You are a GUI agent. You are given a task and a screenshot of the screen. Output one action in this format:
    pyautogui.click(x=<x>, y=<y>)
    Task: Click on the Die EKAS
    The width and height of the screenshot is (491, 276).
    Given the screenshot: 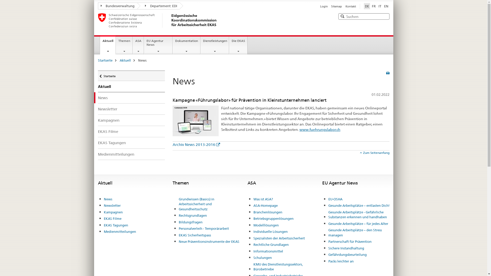 What is the action you would take?
    pyautogui.click(x=238, y=45)
    